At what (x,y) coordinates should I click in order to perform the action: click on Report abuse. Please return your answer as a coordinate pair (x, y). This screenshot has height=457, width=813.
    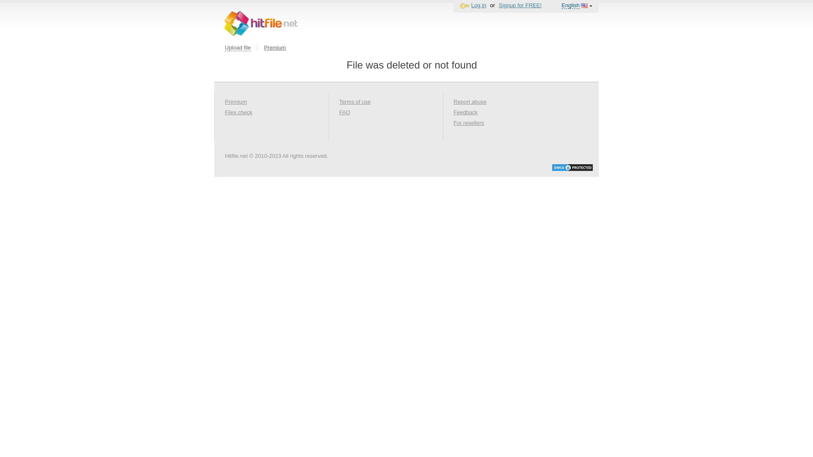
    Looking at the image, I should click on (470, 108).